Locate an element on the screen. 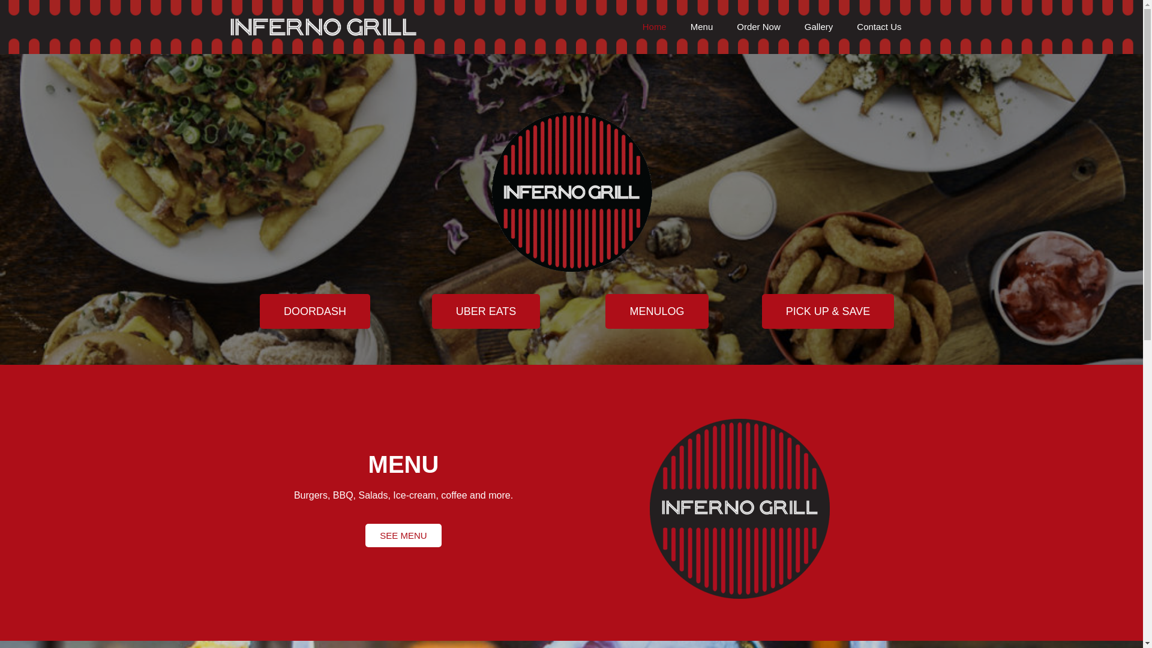 This screenshot has width=1152, height=648. SEE MENU is located at coordinates (403, 535).